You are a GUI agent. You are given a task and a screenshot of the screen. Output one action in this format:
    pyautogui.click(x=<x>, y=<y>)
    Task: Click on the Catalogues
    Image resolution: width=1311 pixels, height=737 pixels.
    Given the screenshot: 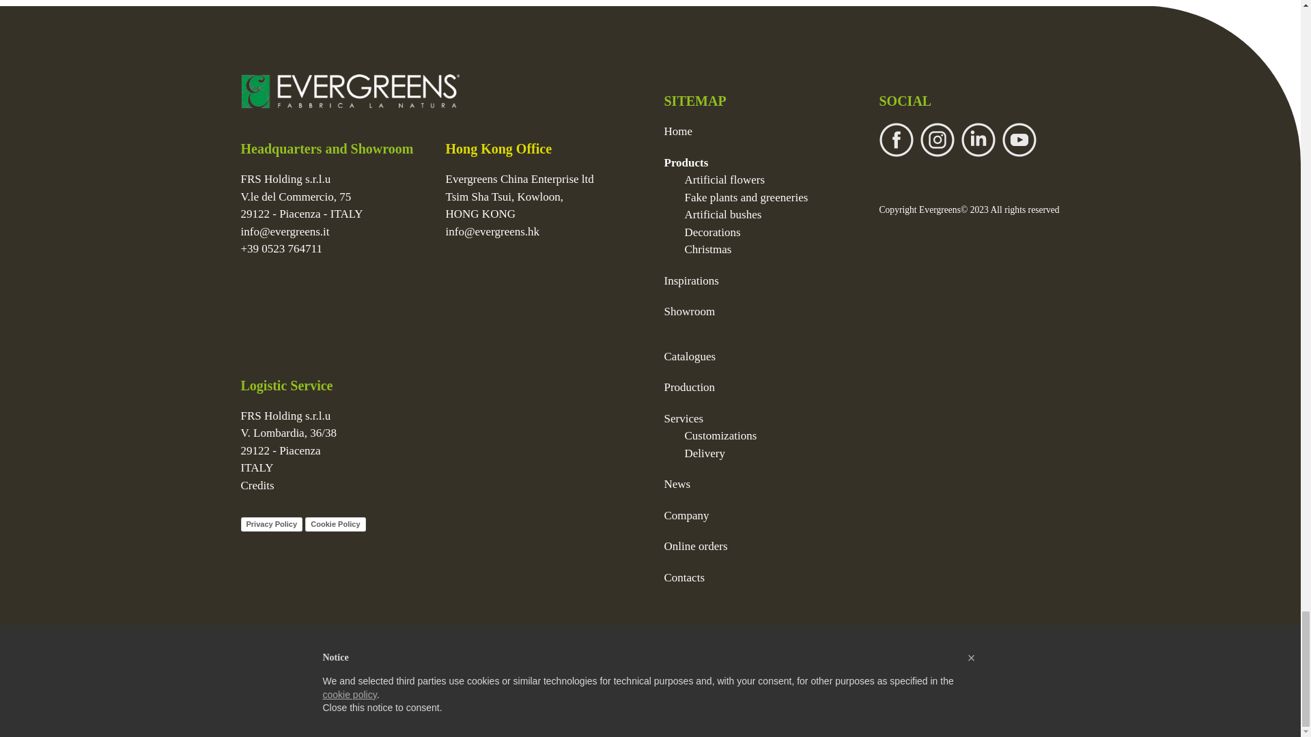 What is the action you would take?
    pyautogui.click(x=690, y=356)
    